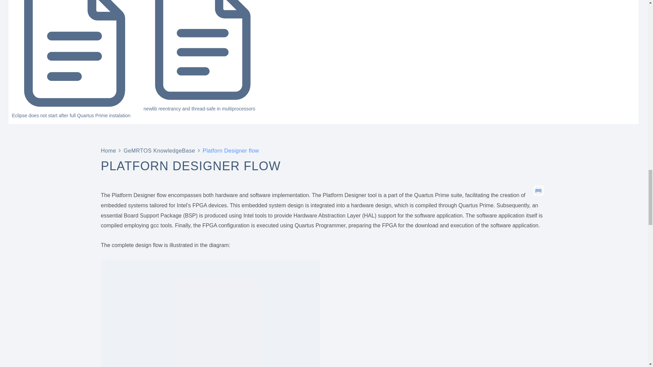  Describe the element at coordinates (108, 150) in the screenshot. I see `Home` at that location.